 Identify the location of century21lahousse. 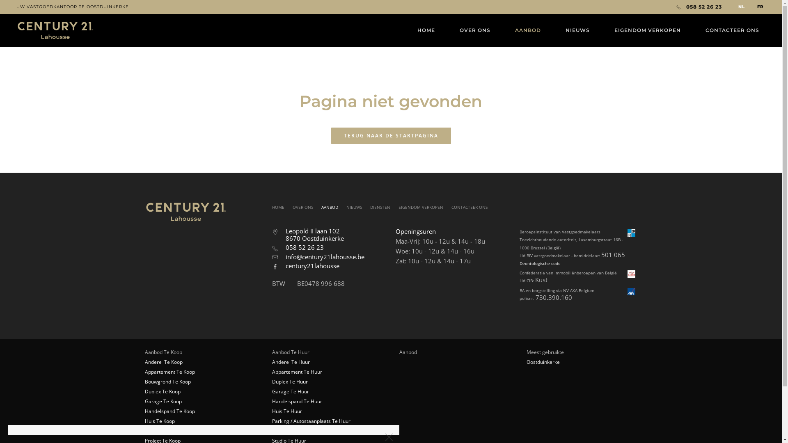
(313, 266).